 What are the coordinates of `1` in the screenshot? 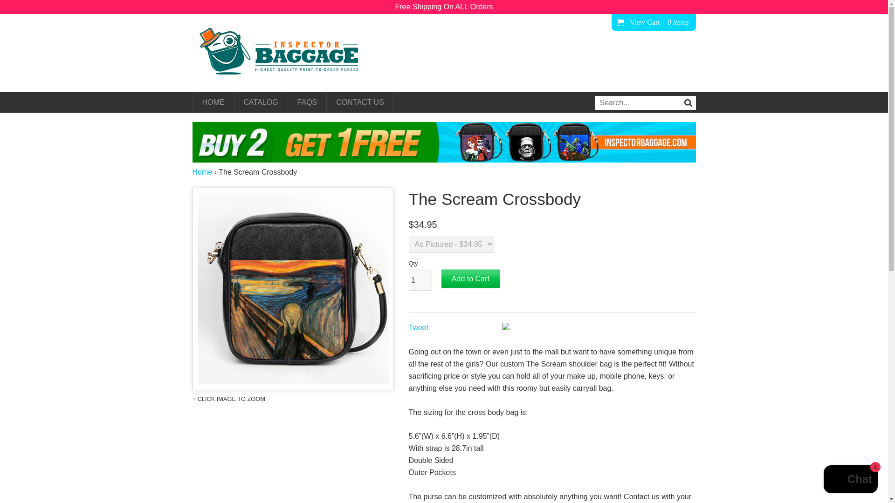 It's located at (420, 279).